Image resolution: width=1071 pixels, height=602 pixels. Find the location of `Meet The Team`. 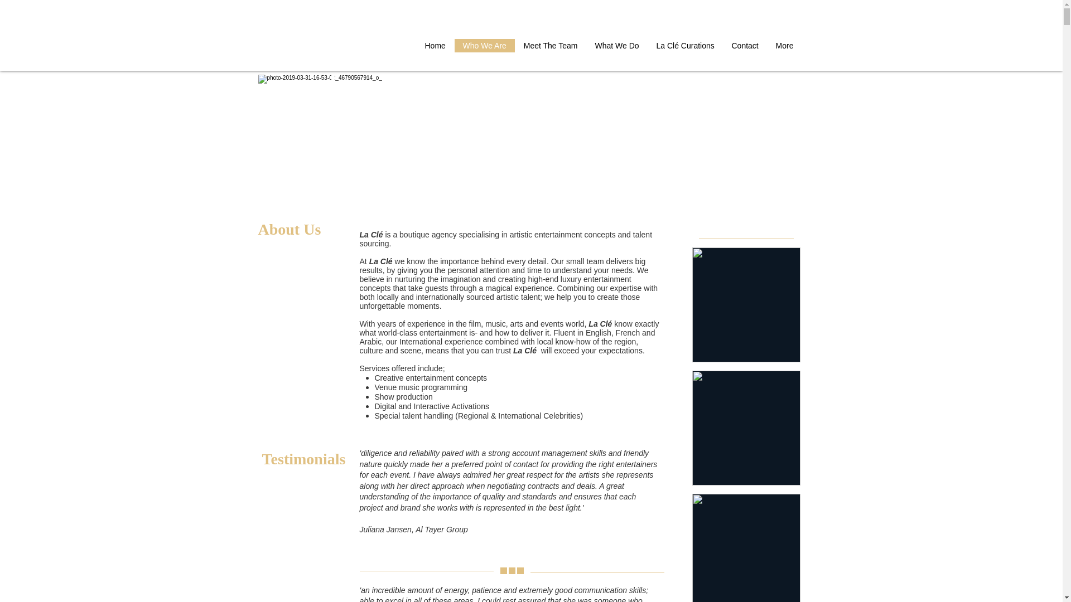

Meet The Team is located at coordinates (550, 46).